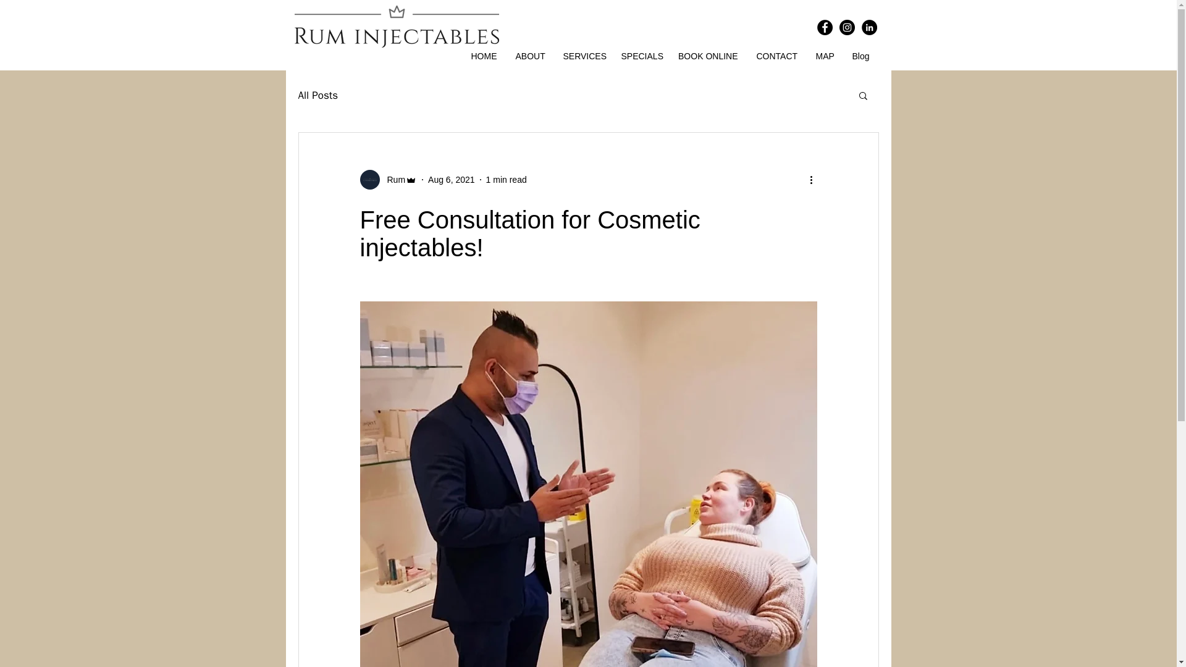 The height and width of the screenshot is (667, 1186). Describe the element at coordinates (318, 94) in the screenshot. I see `All Posts` at that location.